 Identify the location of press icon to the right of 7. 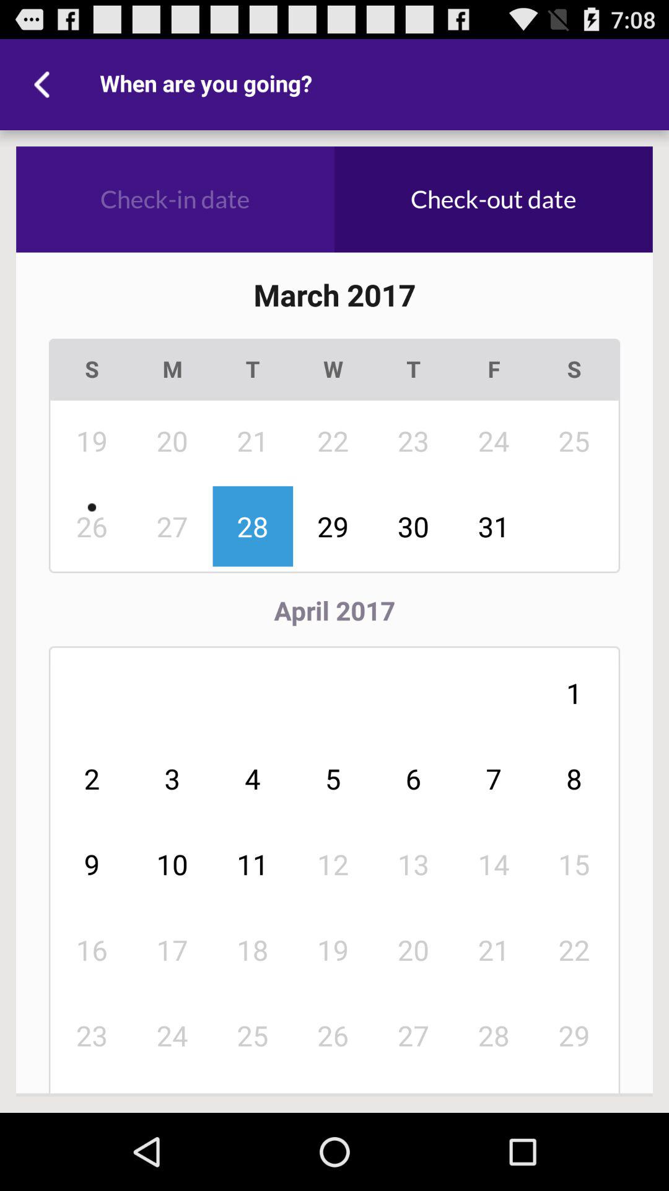
(574, 863).